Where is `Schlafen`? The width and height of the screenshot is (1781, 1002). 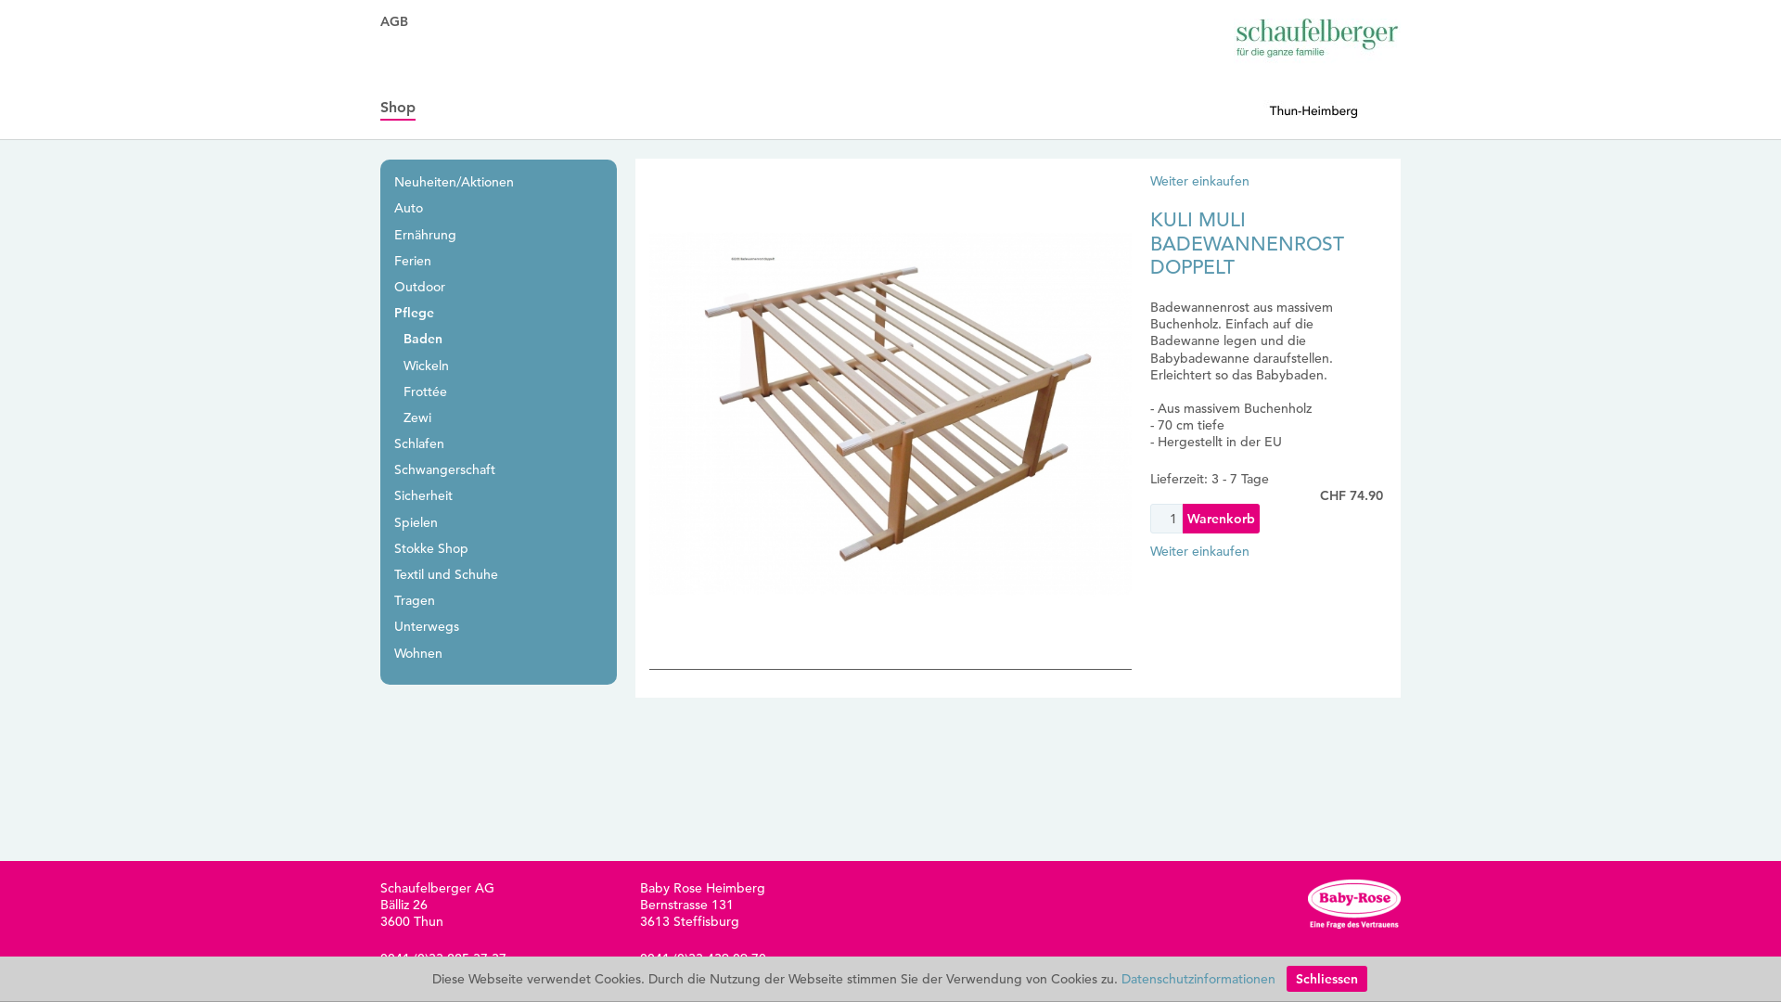 Schlafen is located at coordinates (419, 443).